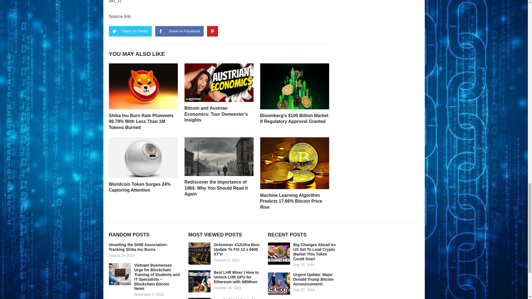  I want to click on Tweet on Twitter, so click(130, 31).